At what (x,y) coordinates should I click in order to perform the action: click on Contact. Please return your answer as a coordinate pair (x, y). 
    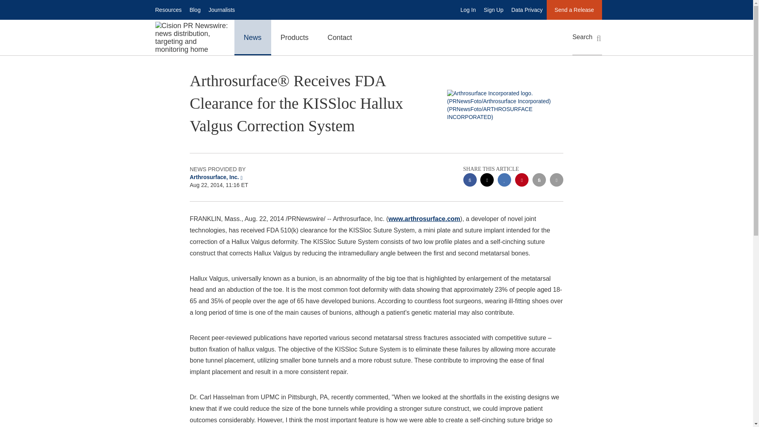
    Looking at the image, I should click on (340, 37).